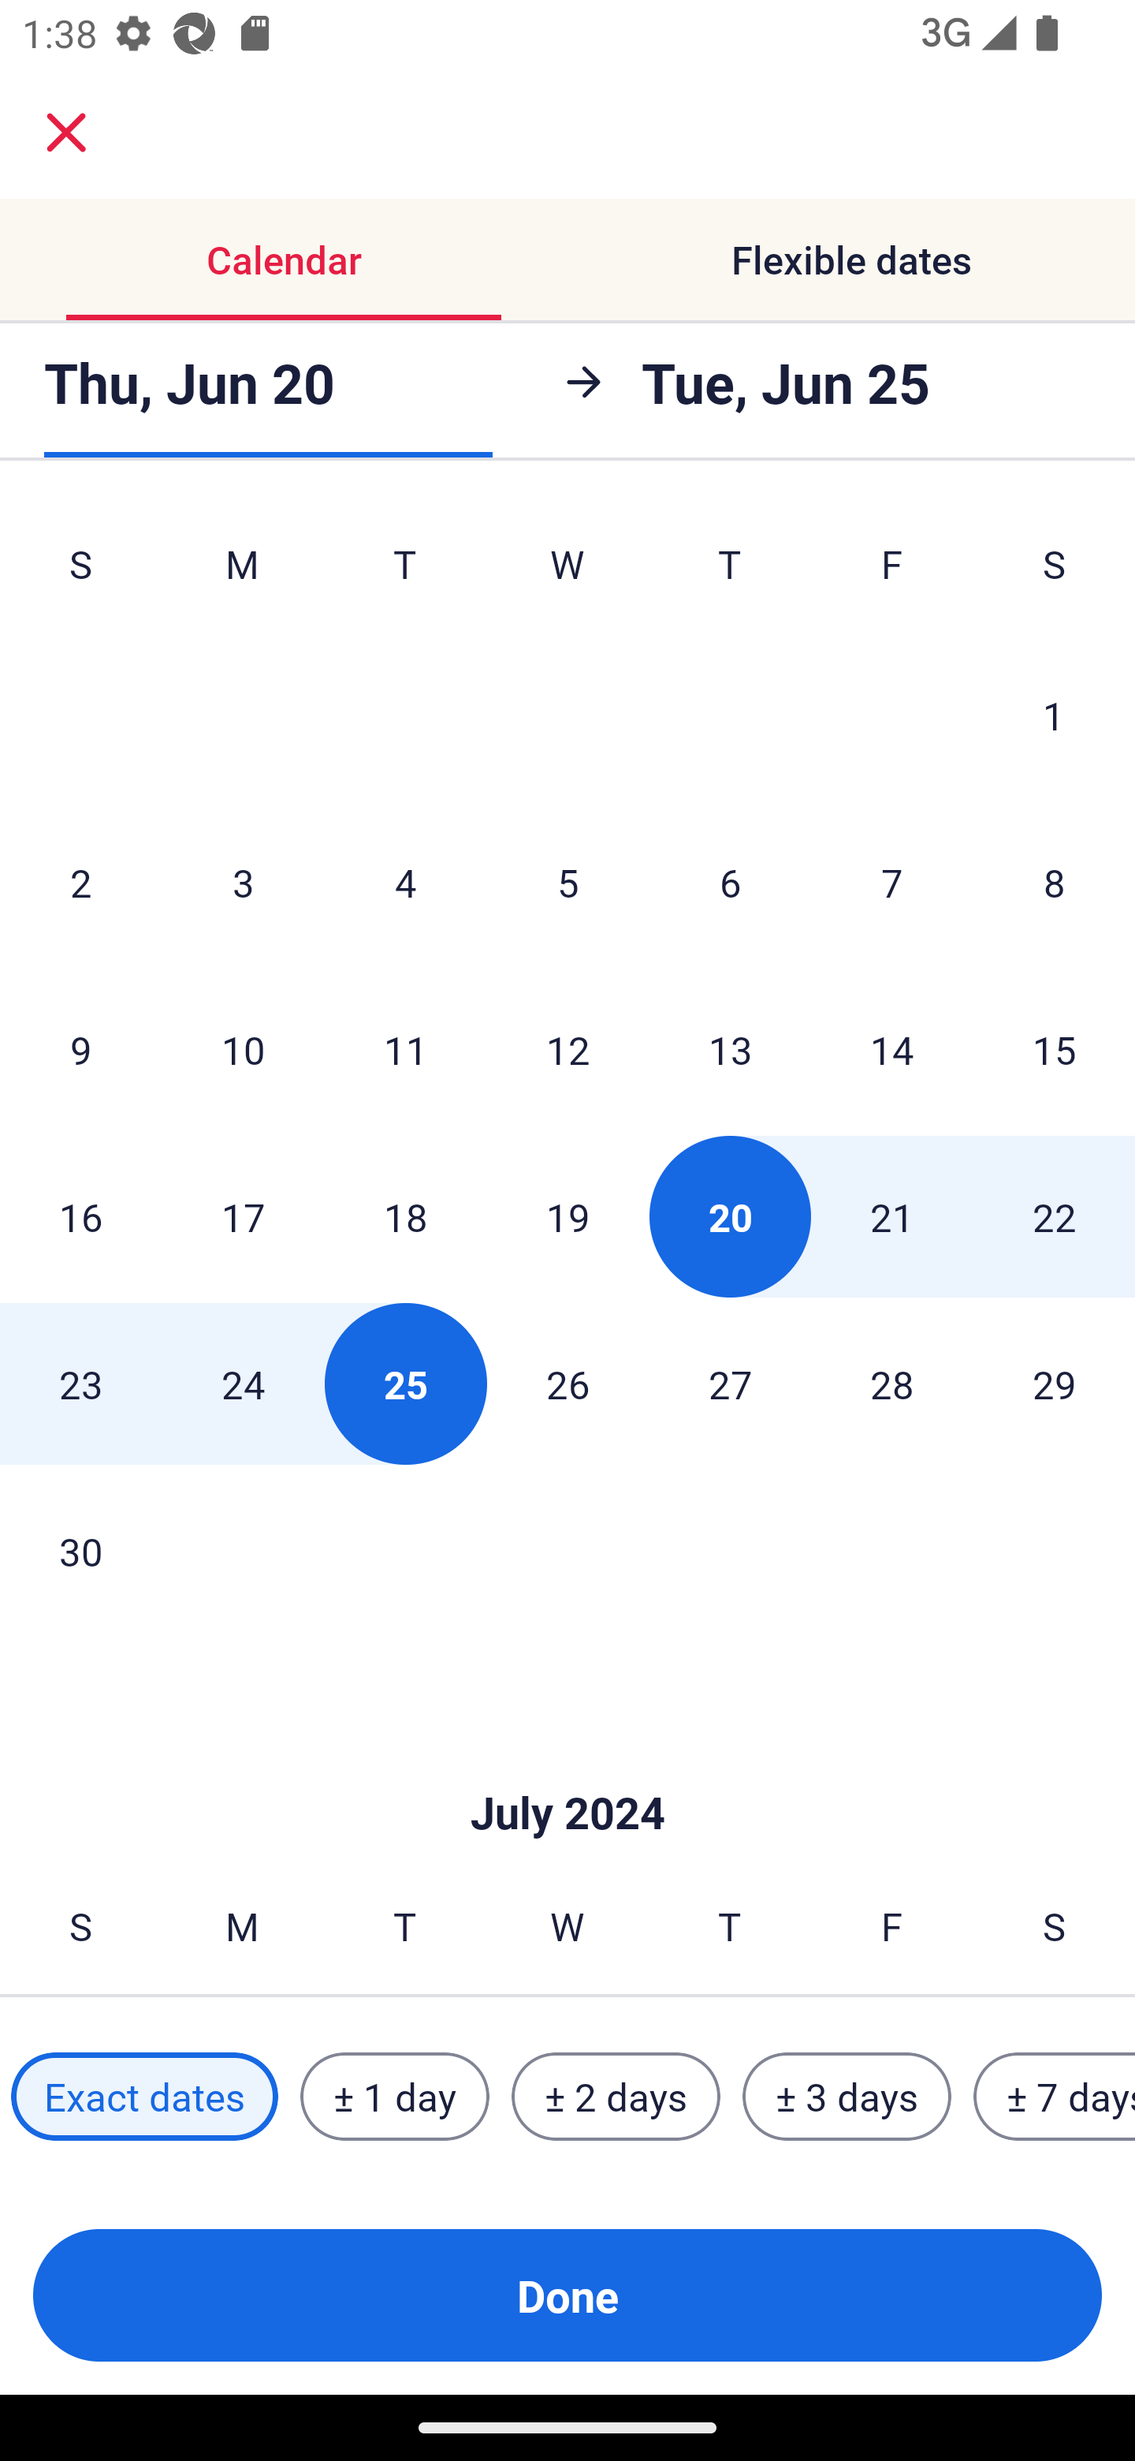  What do you see at coordinates (567, 1383) in the screenshot?
I see `26 Wednesday, June 26, 2024` at bounding box center [567, 1383].